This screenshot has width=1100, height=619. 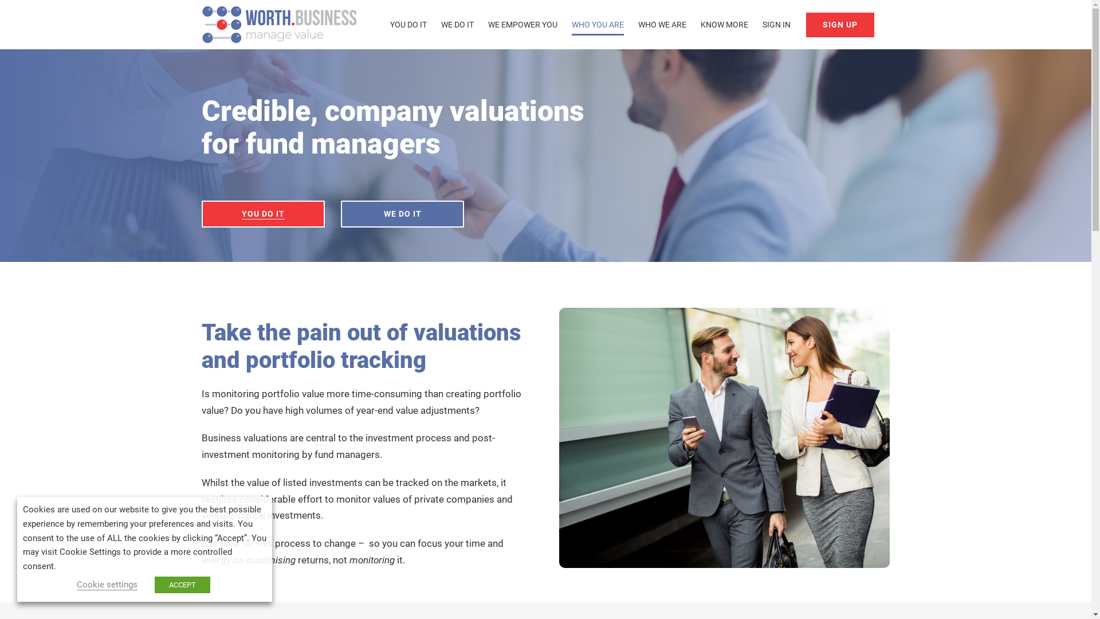 I want to click on Cookie settings, so click(x=107, y=585).